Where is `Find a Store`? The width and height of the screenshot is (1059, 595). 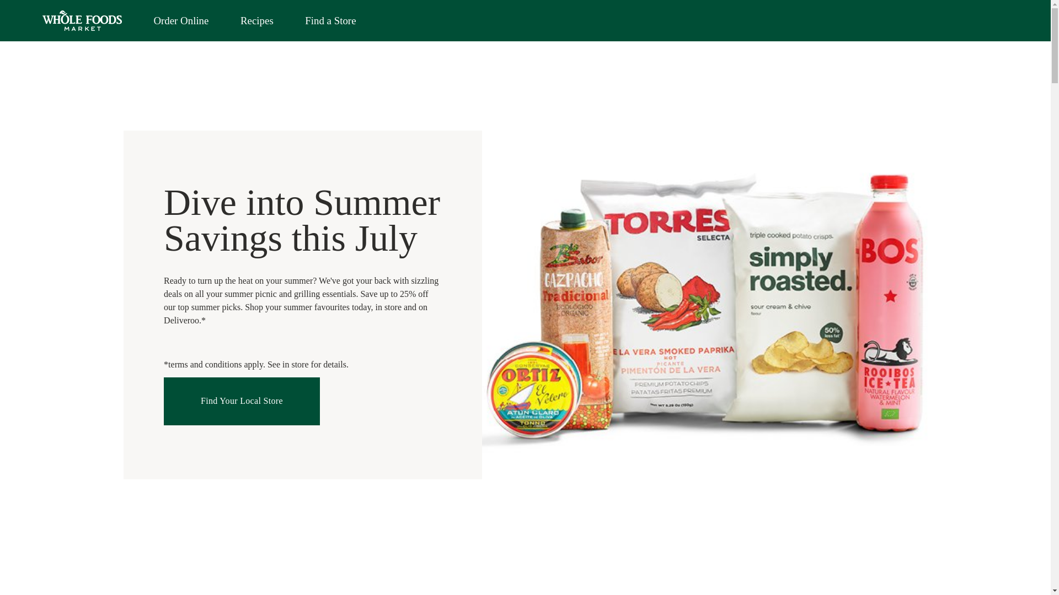
Find a Store is located at coordinates (330, 21).